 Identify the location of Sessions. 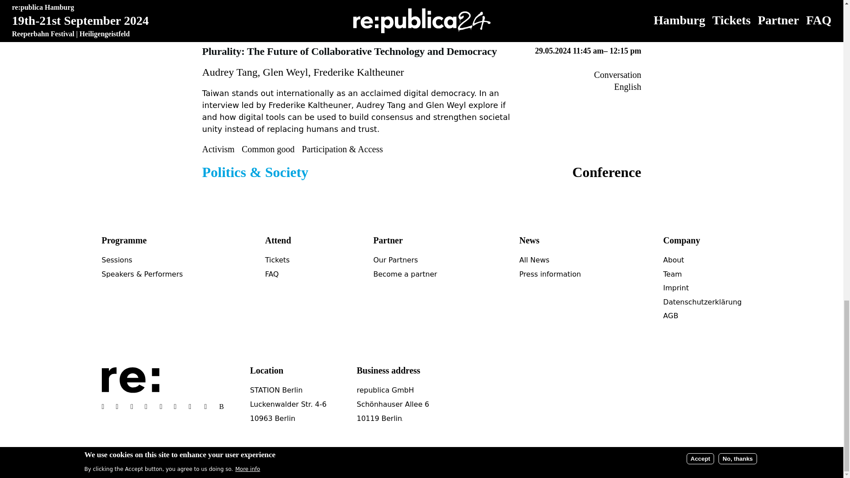
(117, 260).